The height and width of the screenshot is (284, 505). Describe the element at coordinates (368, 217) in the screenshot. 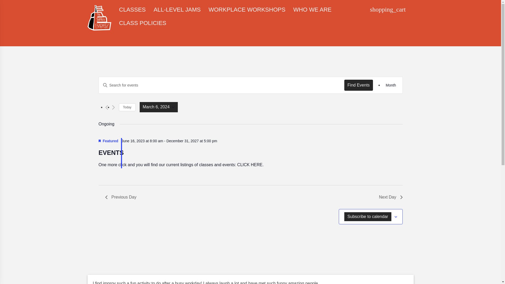

I see `Subscribe to calendar` at that location.